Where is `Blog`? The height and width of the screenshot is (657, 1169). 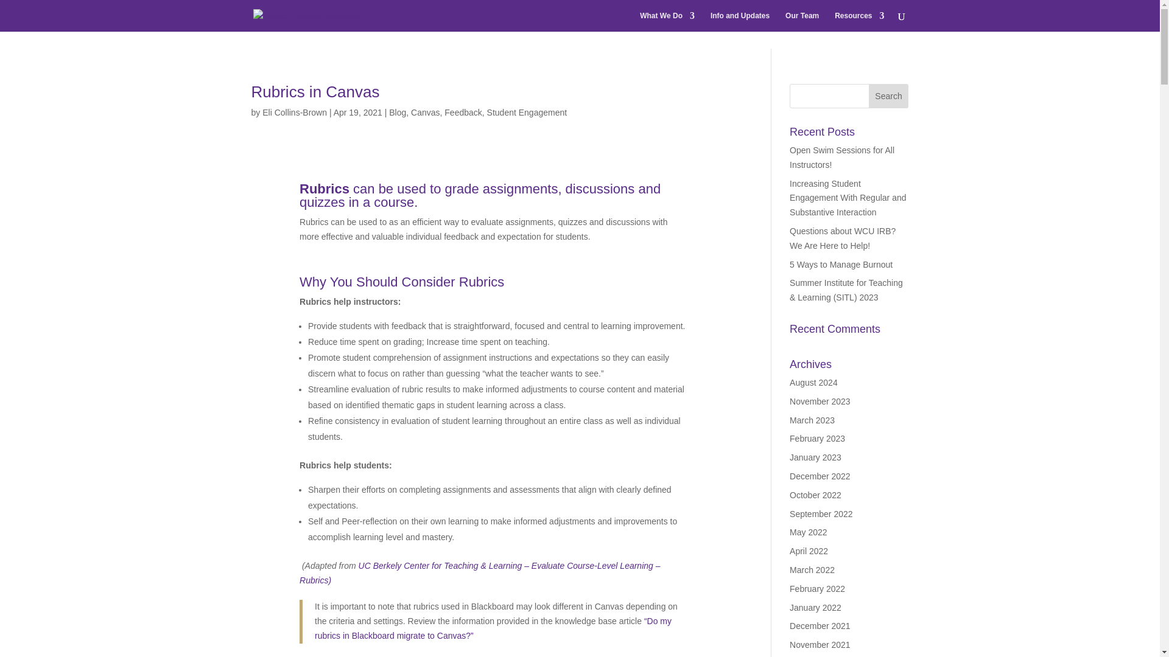
Blog is located at coordinates (397, 113).